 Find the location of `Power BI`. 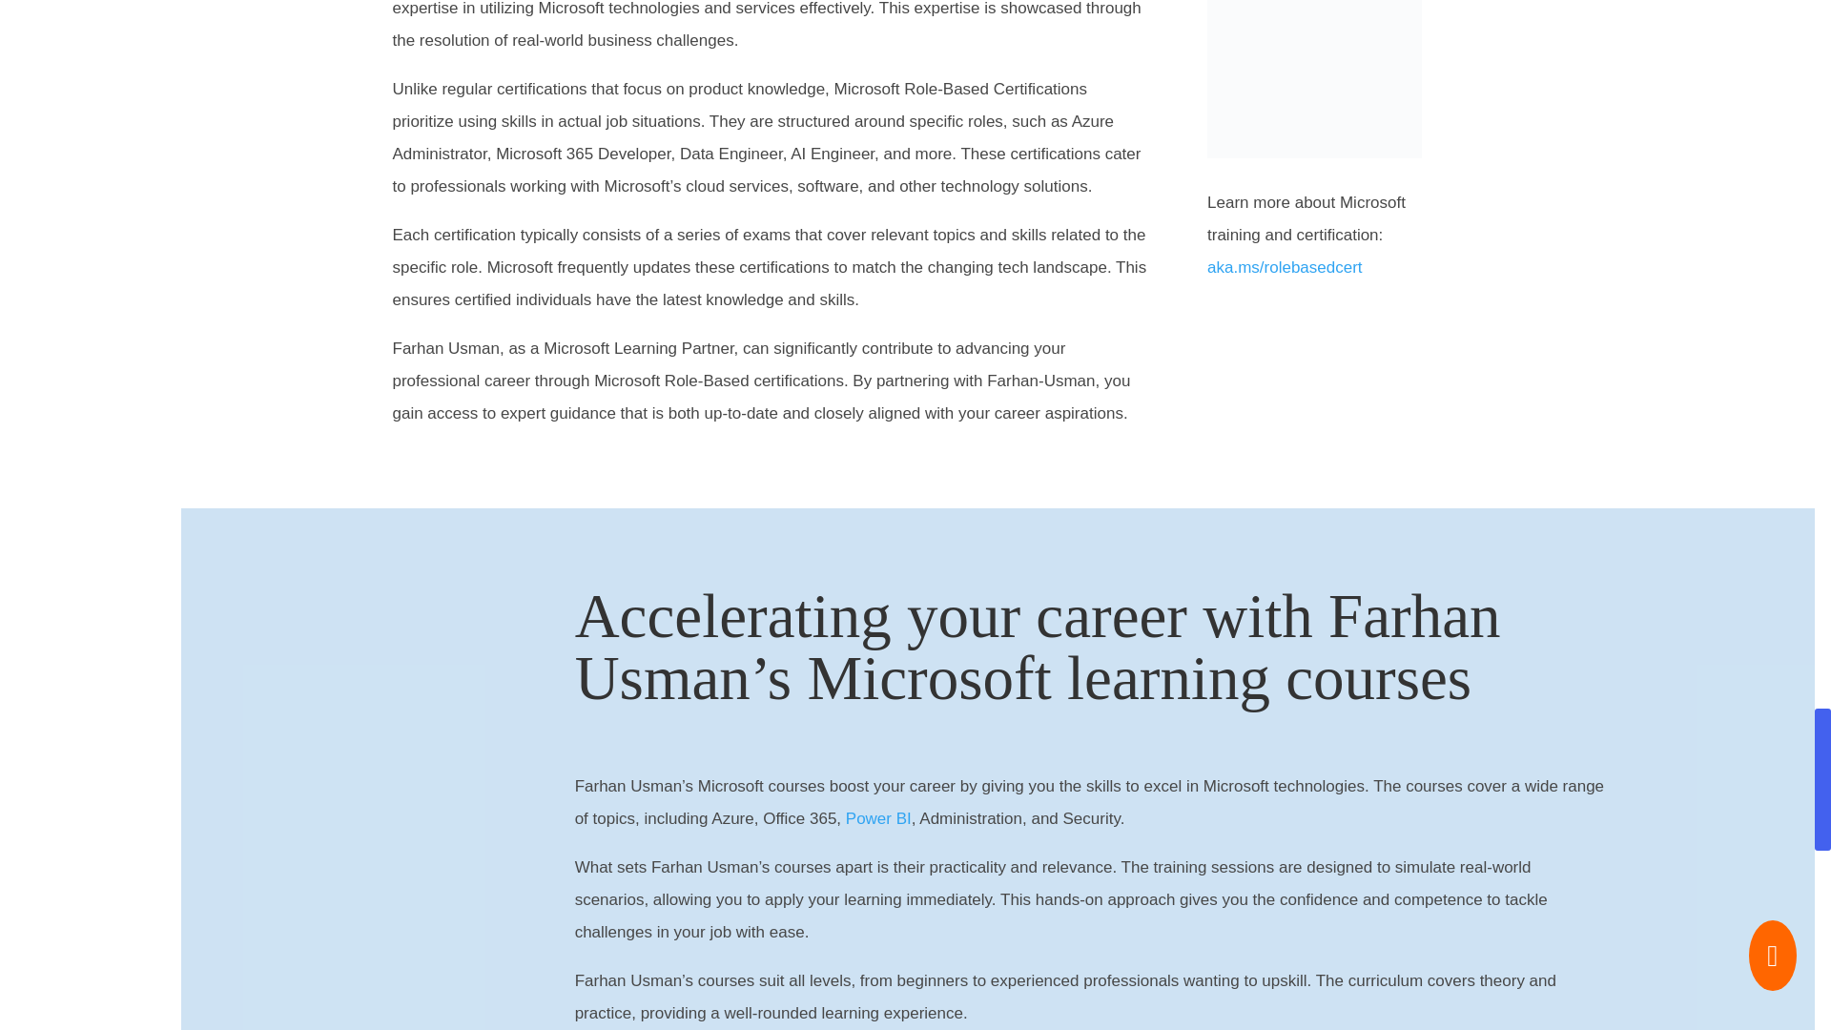

Power BI is located at coordinates (879, 818).